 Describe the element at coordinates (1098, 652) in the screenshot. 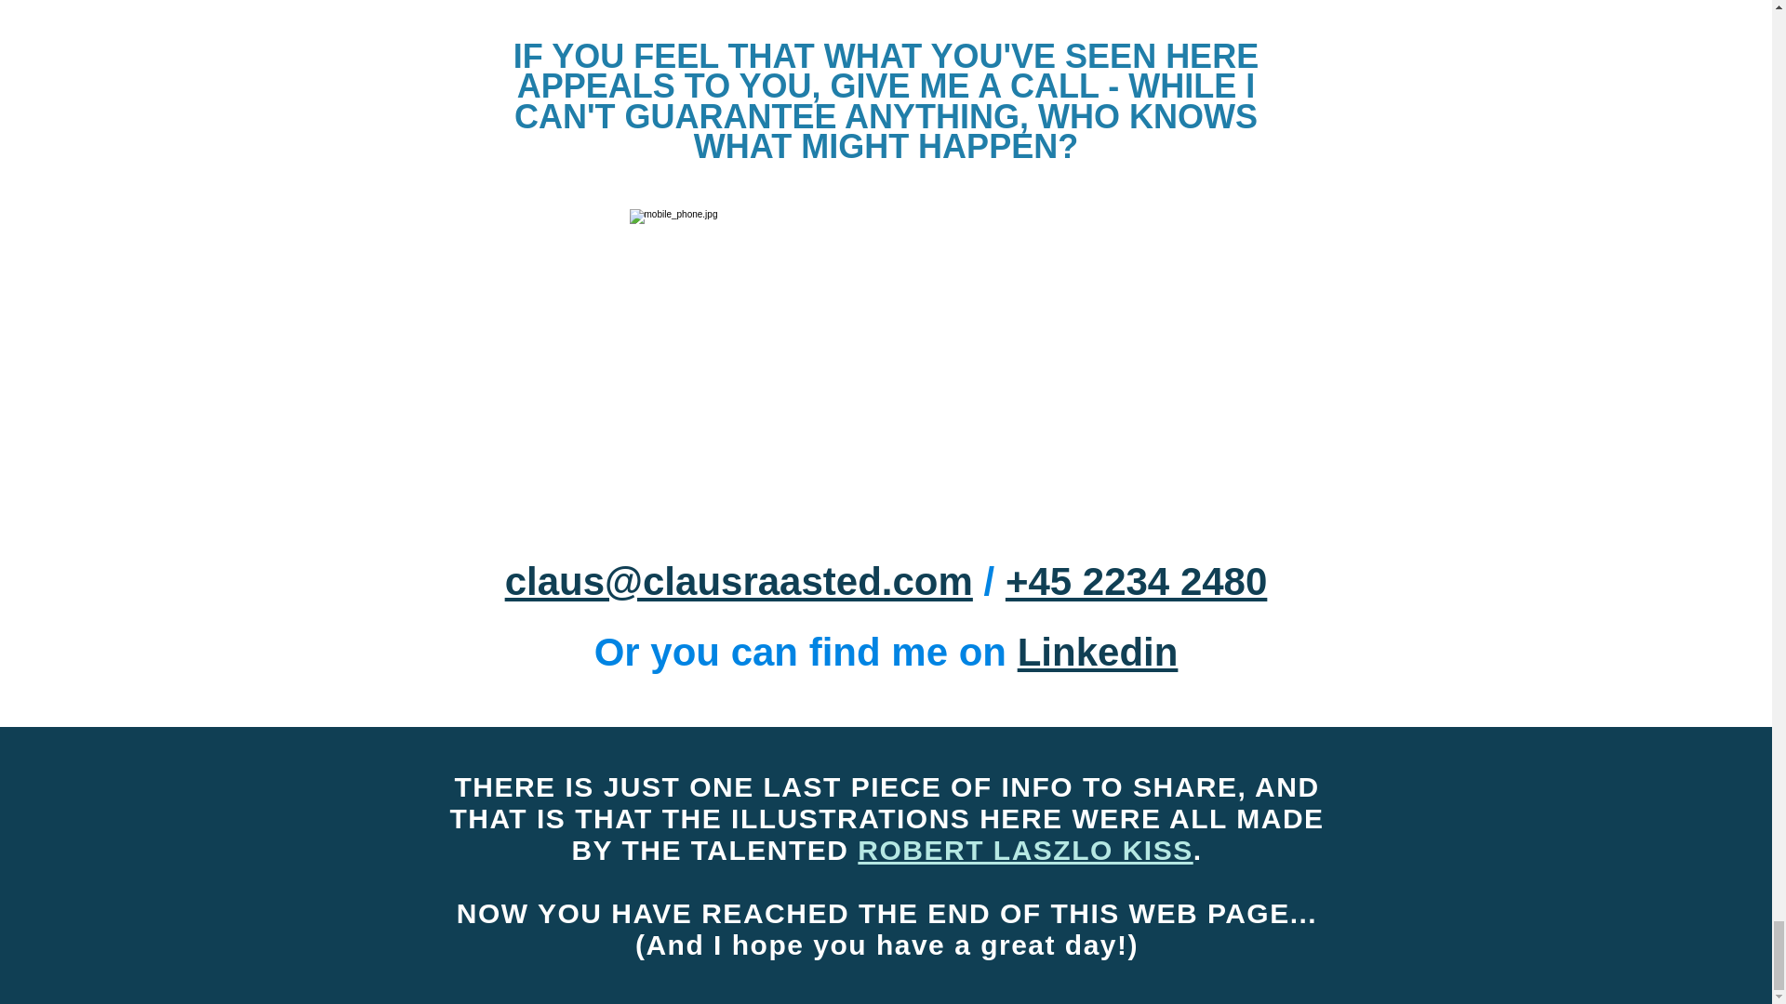

I see `Linkedin` at that location.